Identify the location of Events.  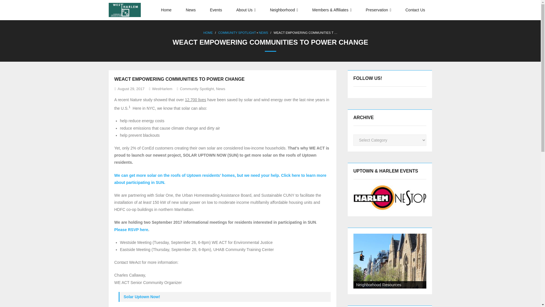
(216, 10).